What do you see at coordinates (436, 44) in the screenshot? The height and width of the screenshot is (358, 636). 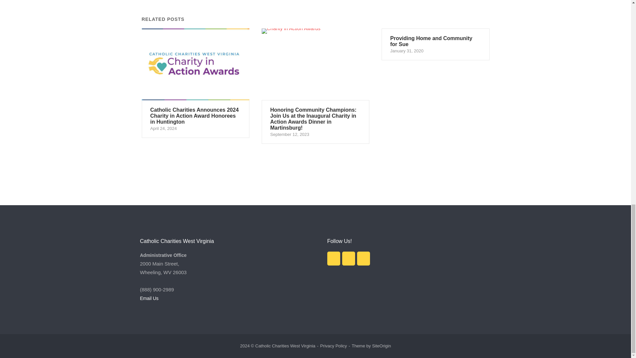 I see `Providing Home and Community for Sue` at bounding box center [436, 44].